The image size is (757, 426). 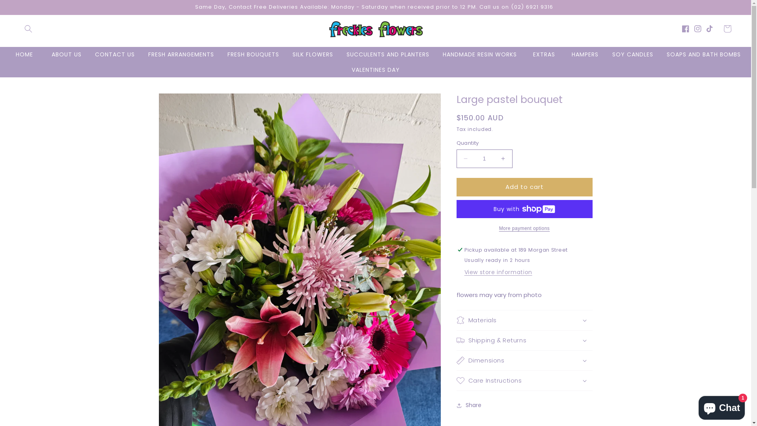 What do you see at coordinates (67, 54) in the screenshot?
I see `ABOUT US` at bounding box center [67, 54].